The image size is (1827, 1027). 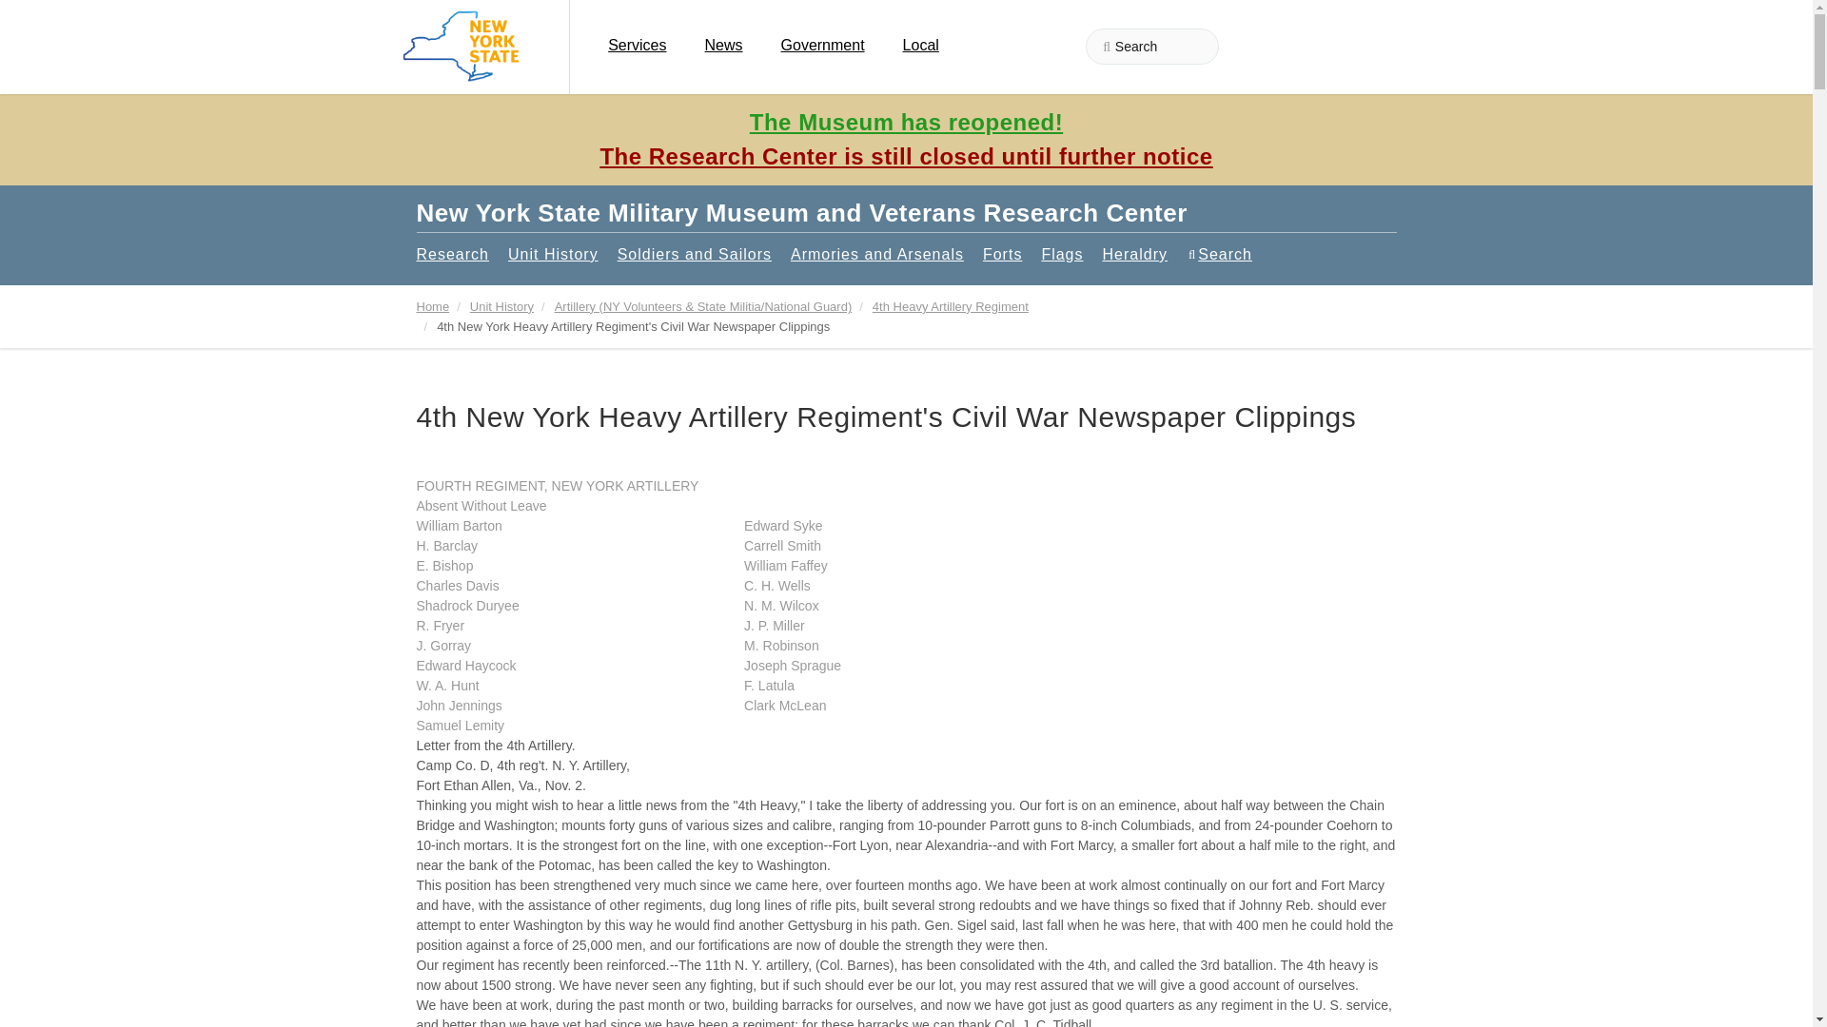 I want to click on Services, so click(x=637, y=45).